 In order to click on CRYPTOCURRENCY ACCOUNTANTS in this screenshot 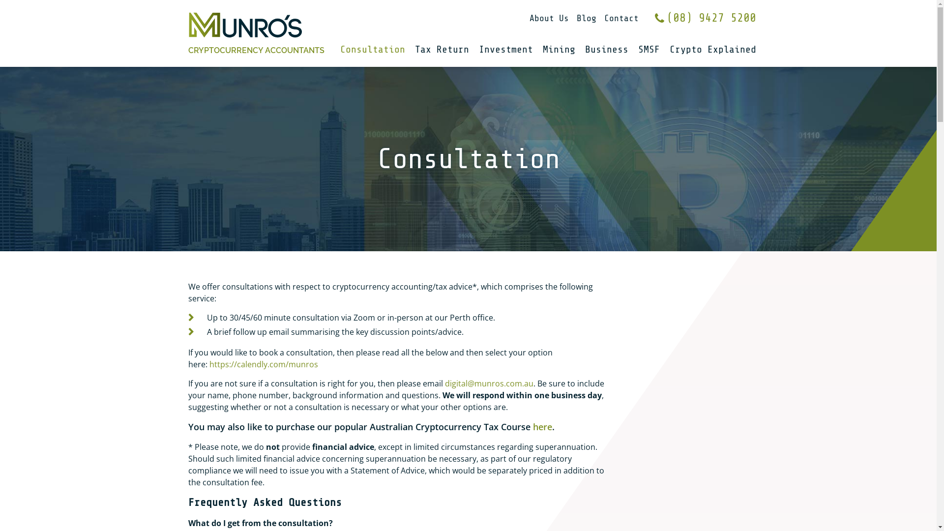, I will do `click(256, 51)`.